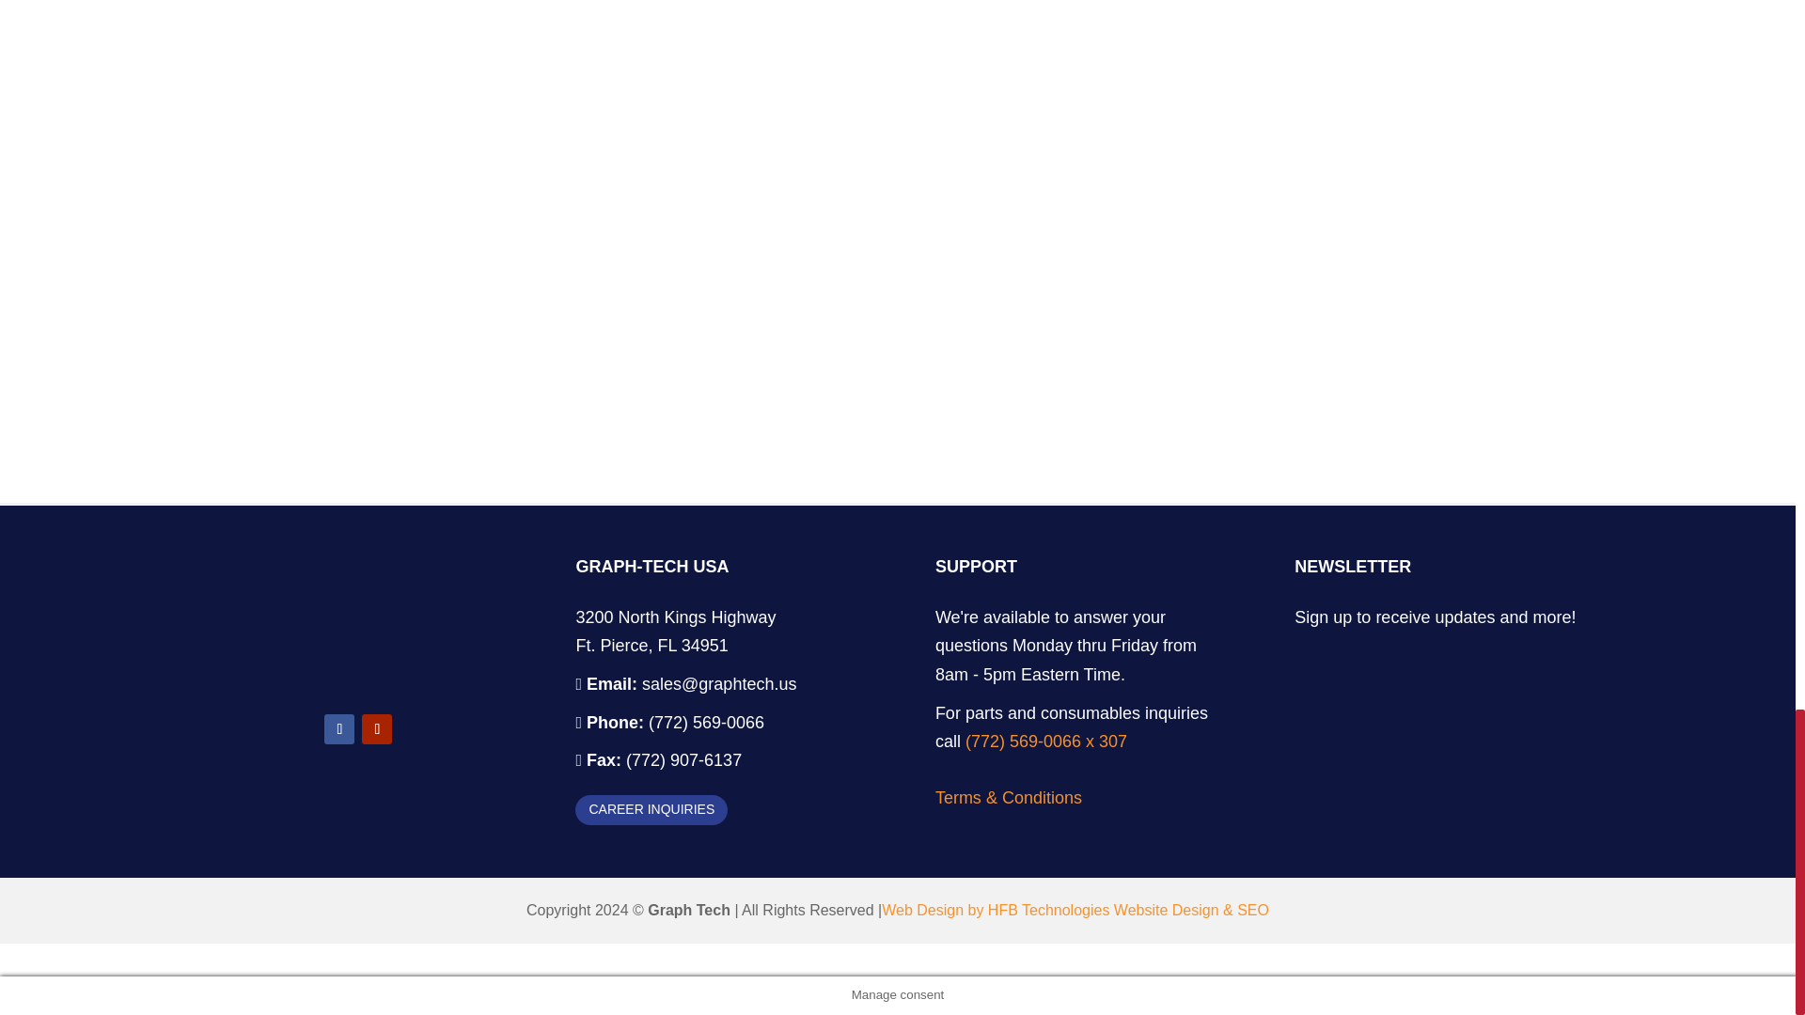 The image size is (1805, 1015). Describe the element at coordinates (376, 729) in the screenshot. I see `Follow on Youtube` at that location.